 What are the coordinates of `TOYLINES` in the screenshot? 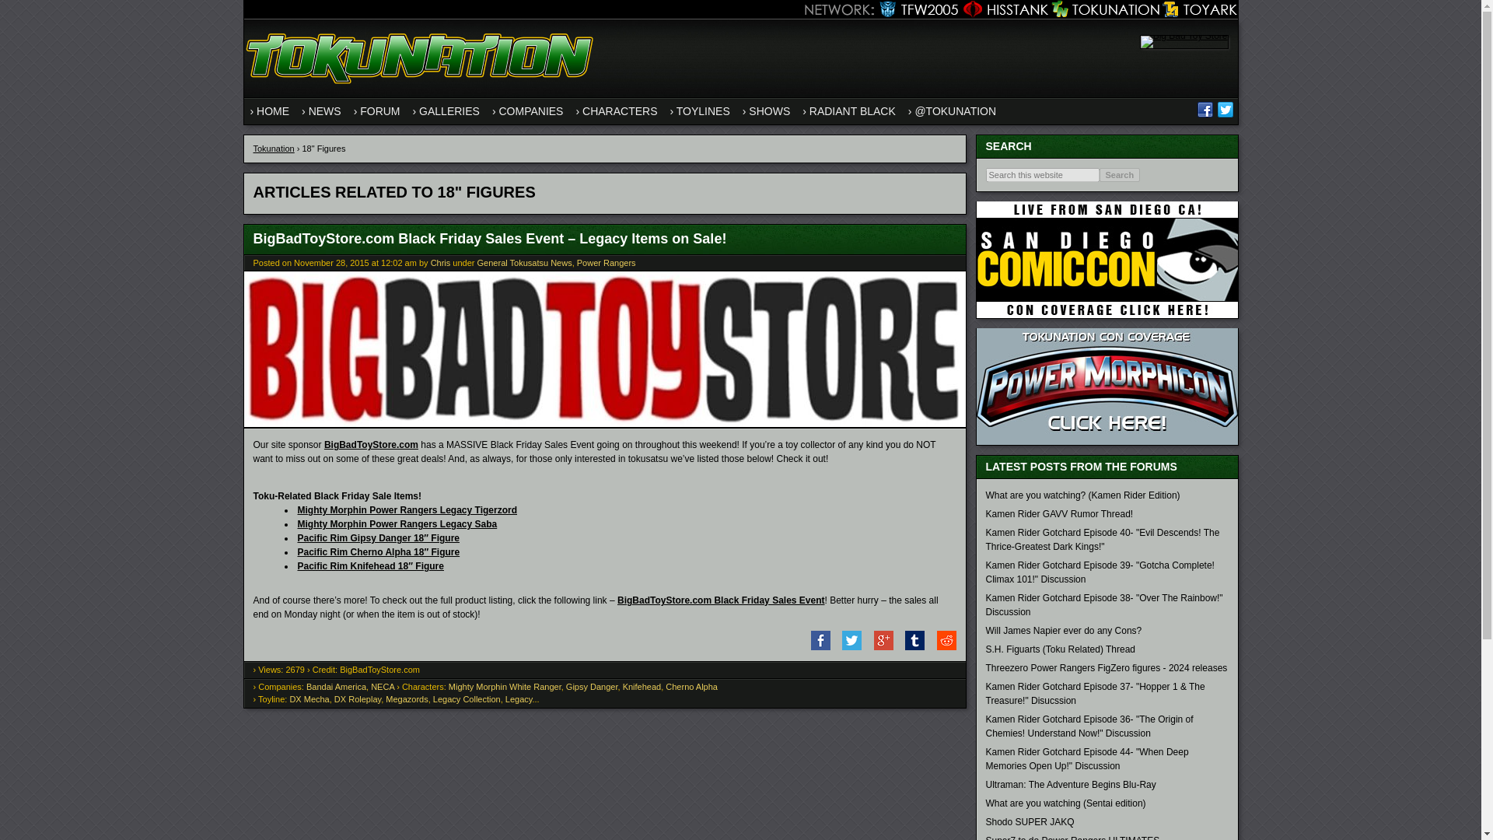 It's located at (699, 110).